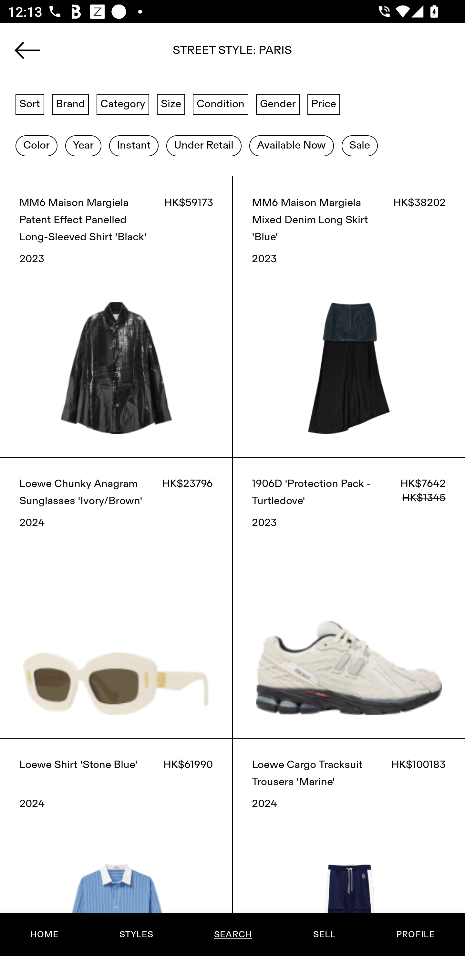  What do you see at coordinates (291, 146) in the screenshot?
I see `Available Now` at bounding box center [291, 146].